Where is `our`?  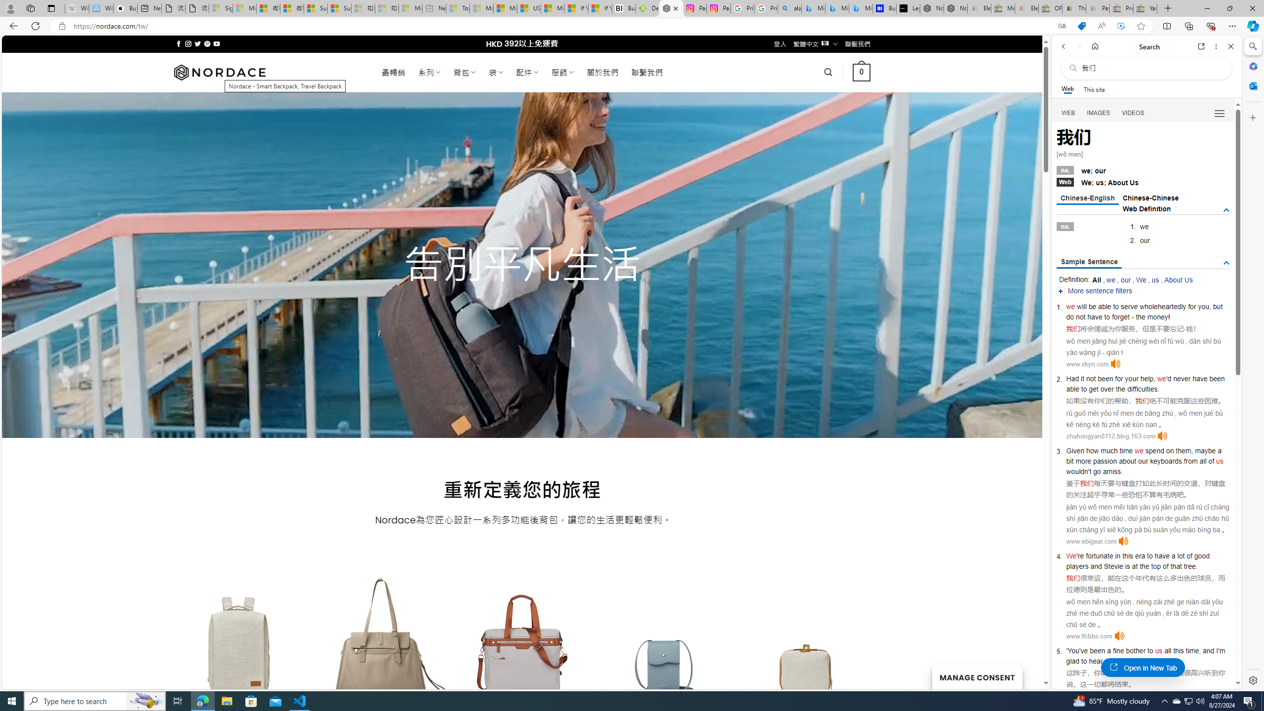
our is located at coordinates (1126, 279).